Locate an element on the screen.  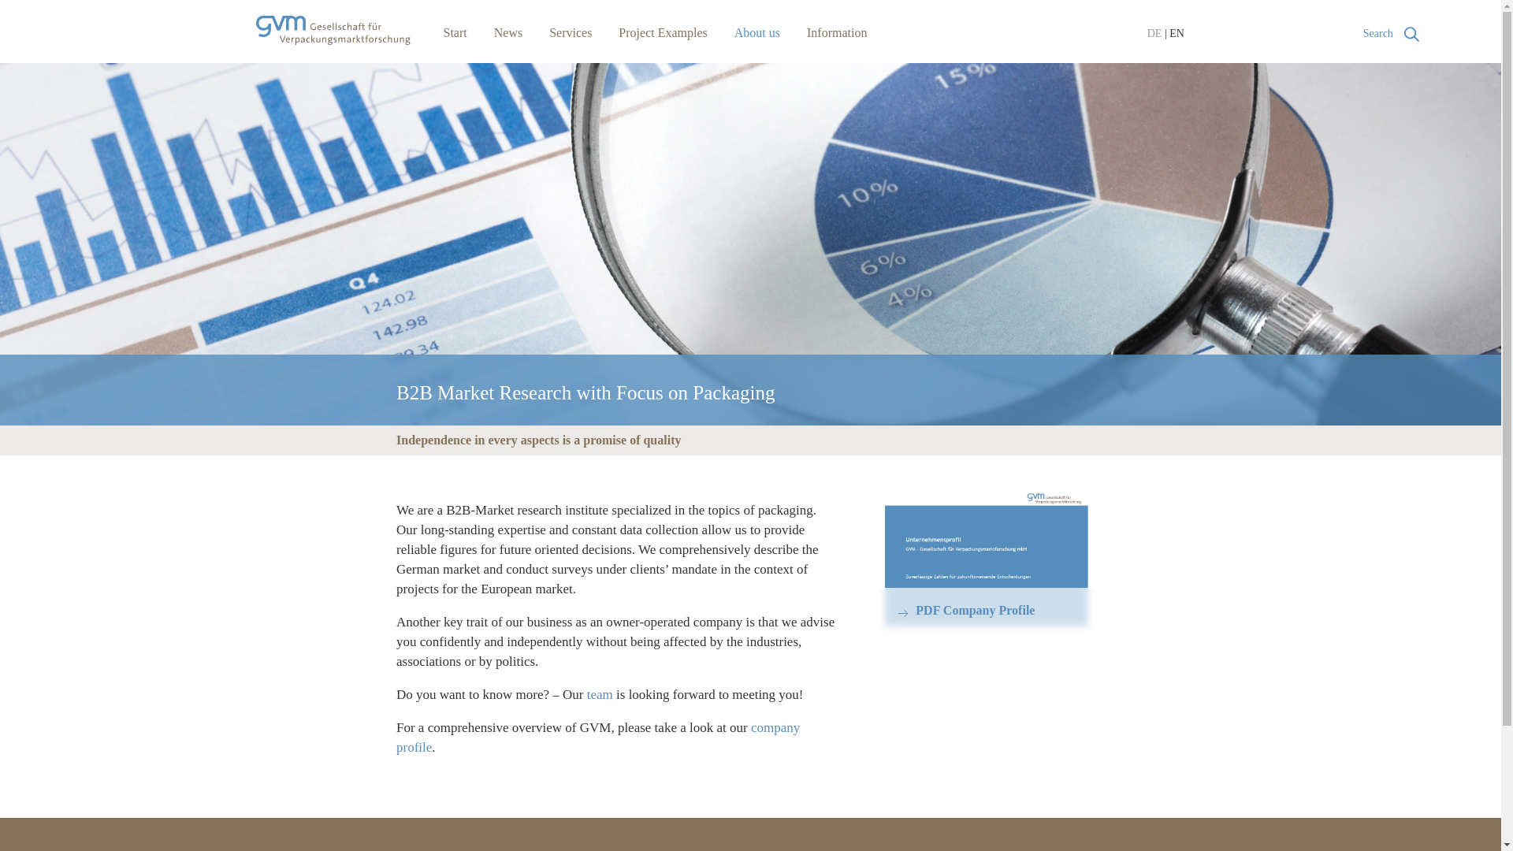
Project Examples is located at coordinates (662, 32).